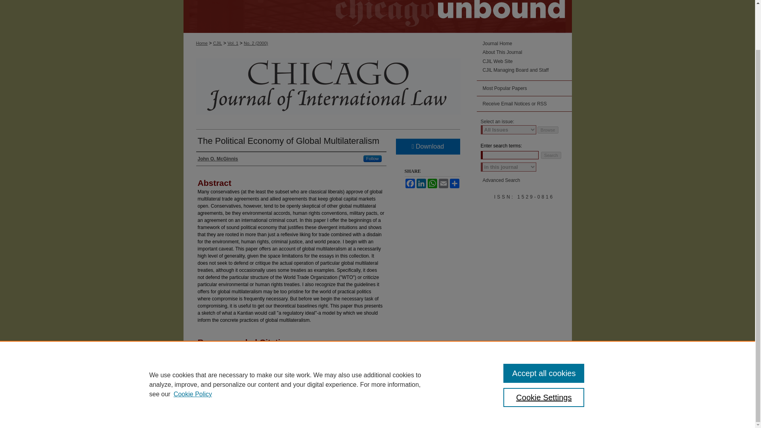 The width and height of the screenshot is (761, 428). Describe the element at coordinates (373, 159) in the screenshot. I see `Follow` at that location.